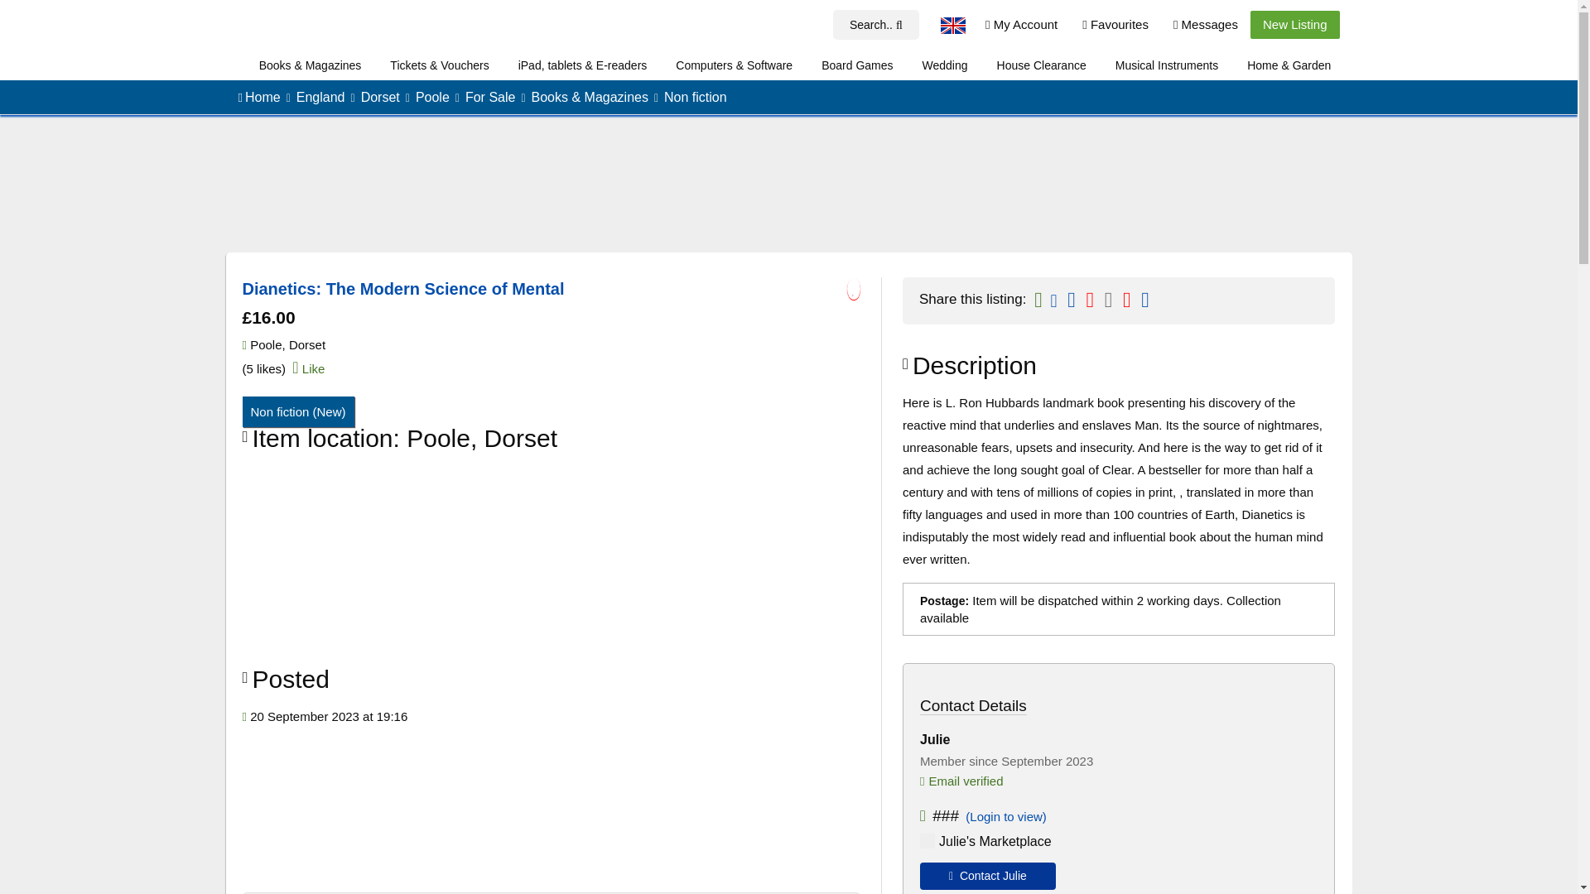 This screenshot has width=1590, height=894. I want to click on Poole, so click(432, 98).